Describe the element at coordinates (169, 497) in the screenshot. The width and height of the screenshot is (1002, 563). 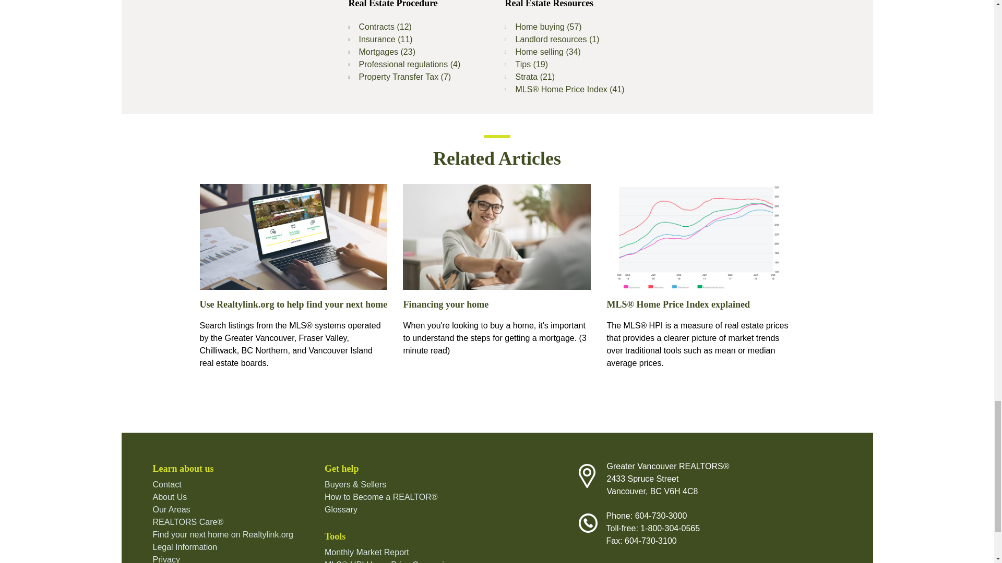
I see `About Us` at that location.